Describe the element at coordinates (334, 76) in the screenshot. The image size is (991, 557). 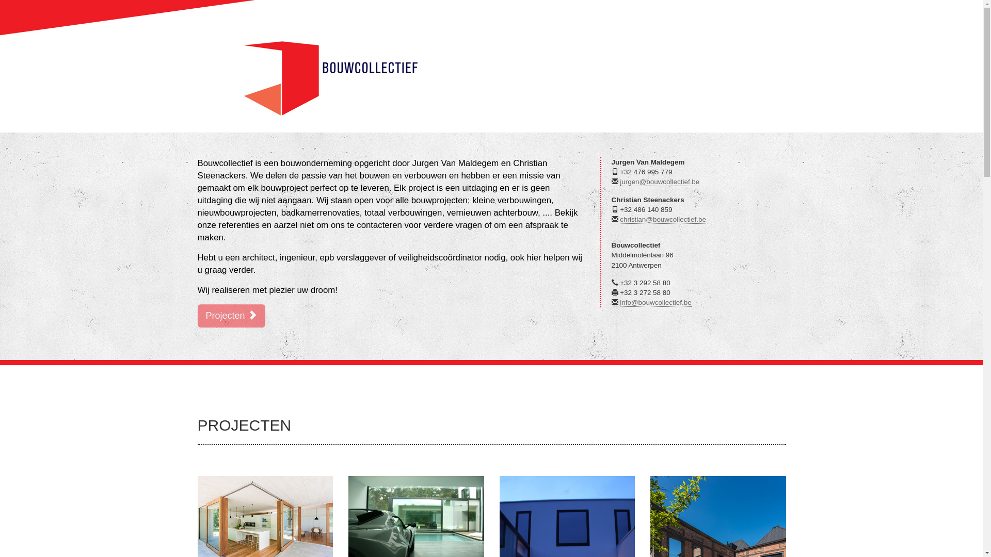
I see `Bouwcollectief` at that location.